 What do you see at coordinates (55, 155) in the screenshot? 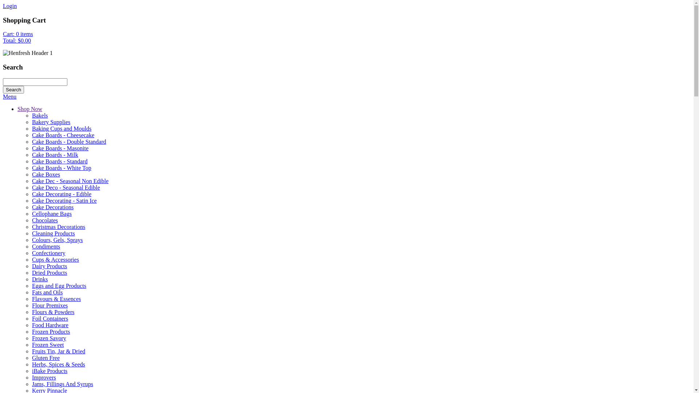
I see `Cake Boards - Milk` at bounding box center [55, 155].